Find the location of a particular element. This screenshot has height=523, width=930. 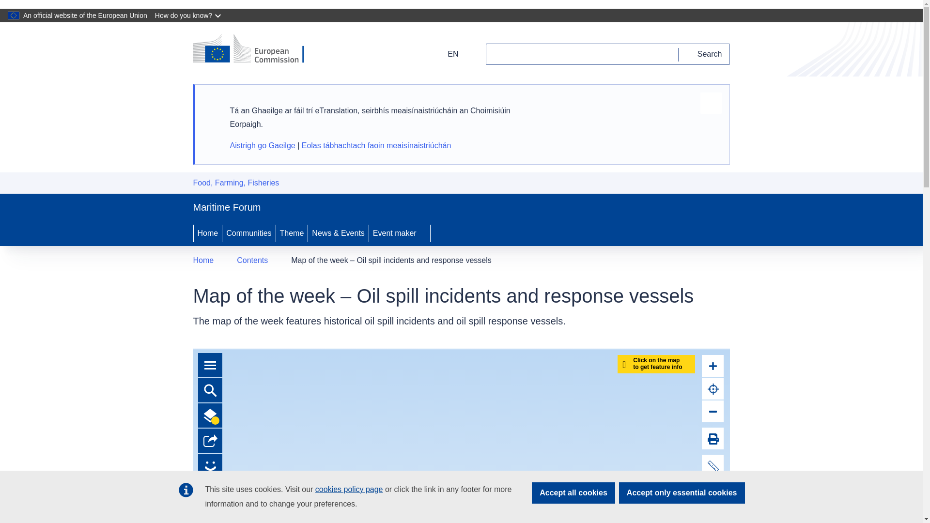

Home is located at coordinates (203, 260).